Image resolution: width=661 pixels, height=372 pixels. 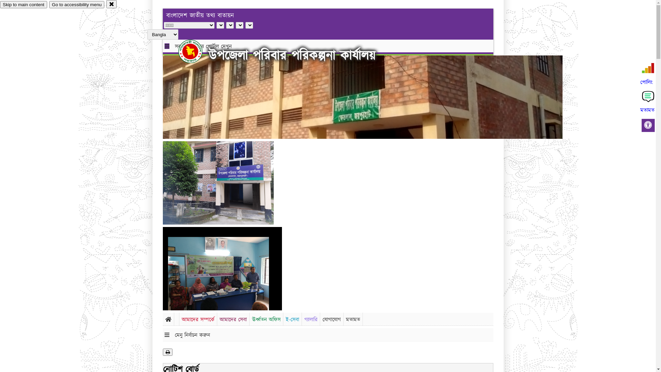 I want to click on Go to accessibility menu, so click(x=77, y=5).